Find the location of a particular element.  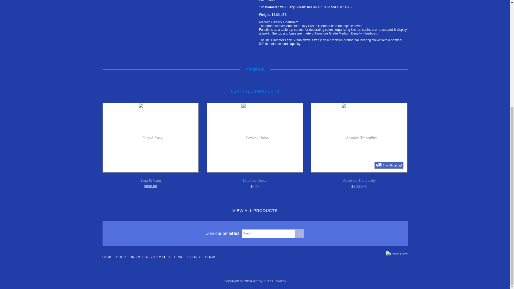

SHOP is located at coordinates (121, 257).